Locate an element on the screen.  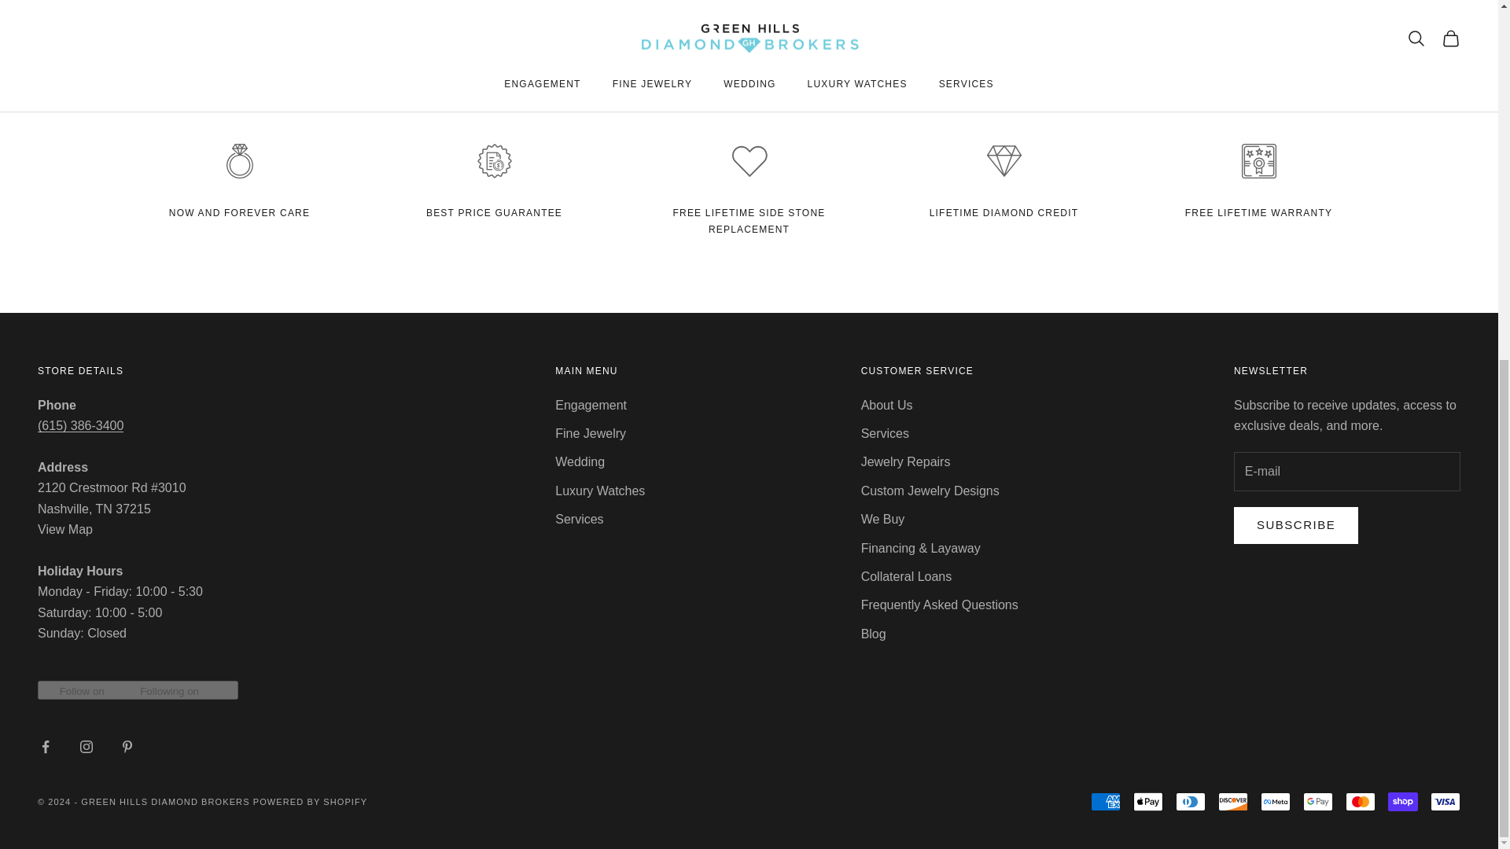
Benefits is located at coordinates (1004, 212).